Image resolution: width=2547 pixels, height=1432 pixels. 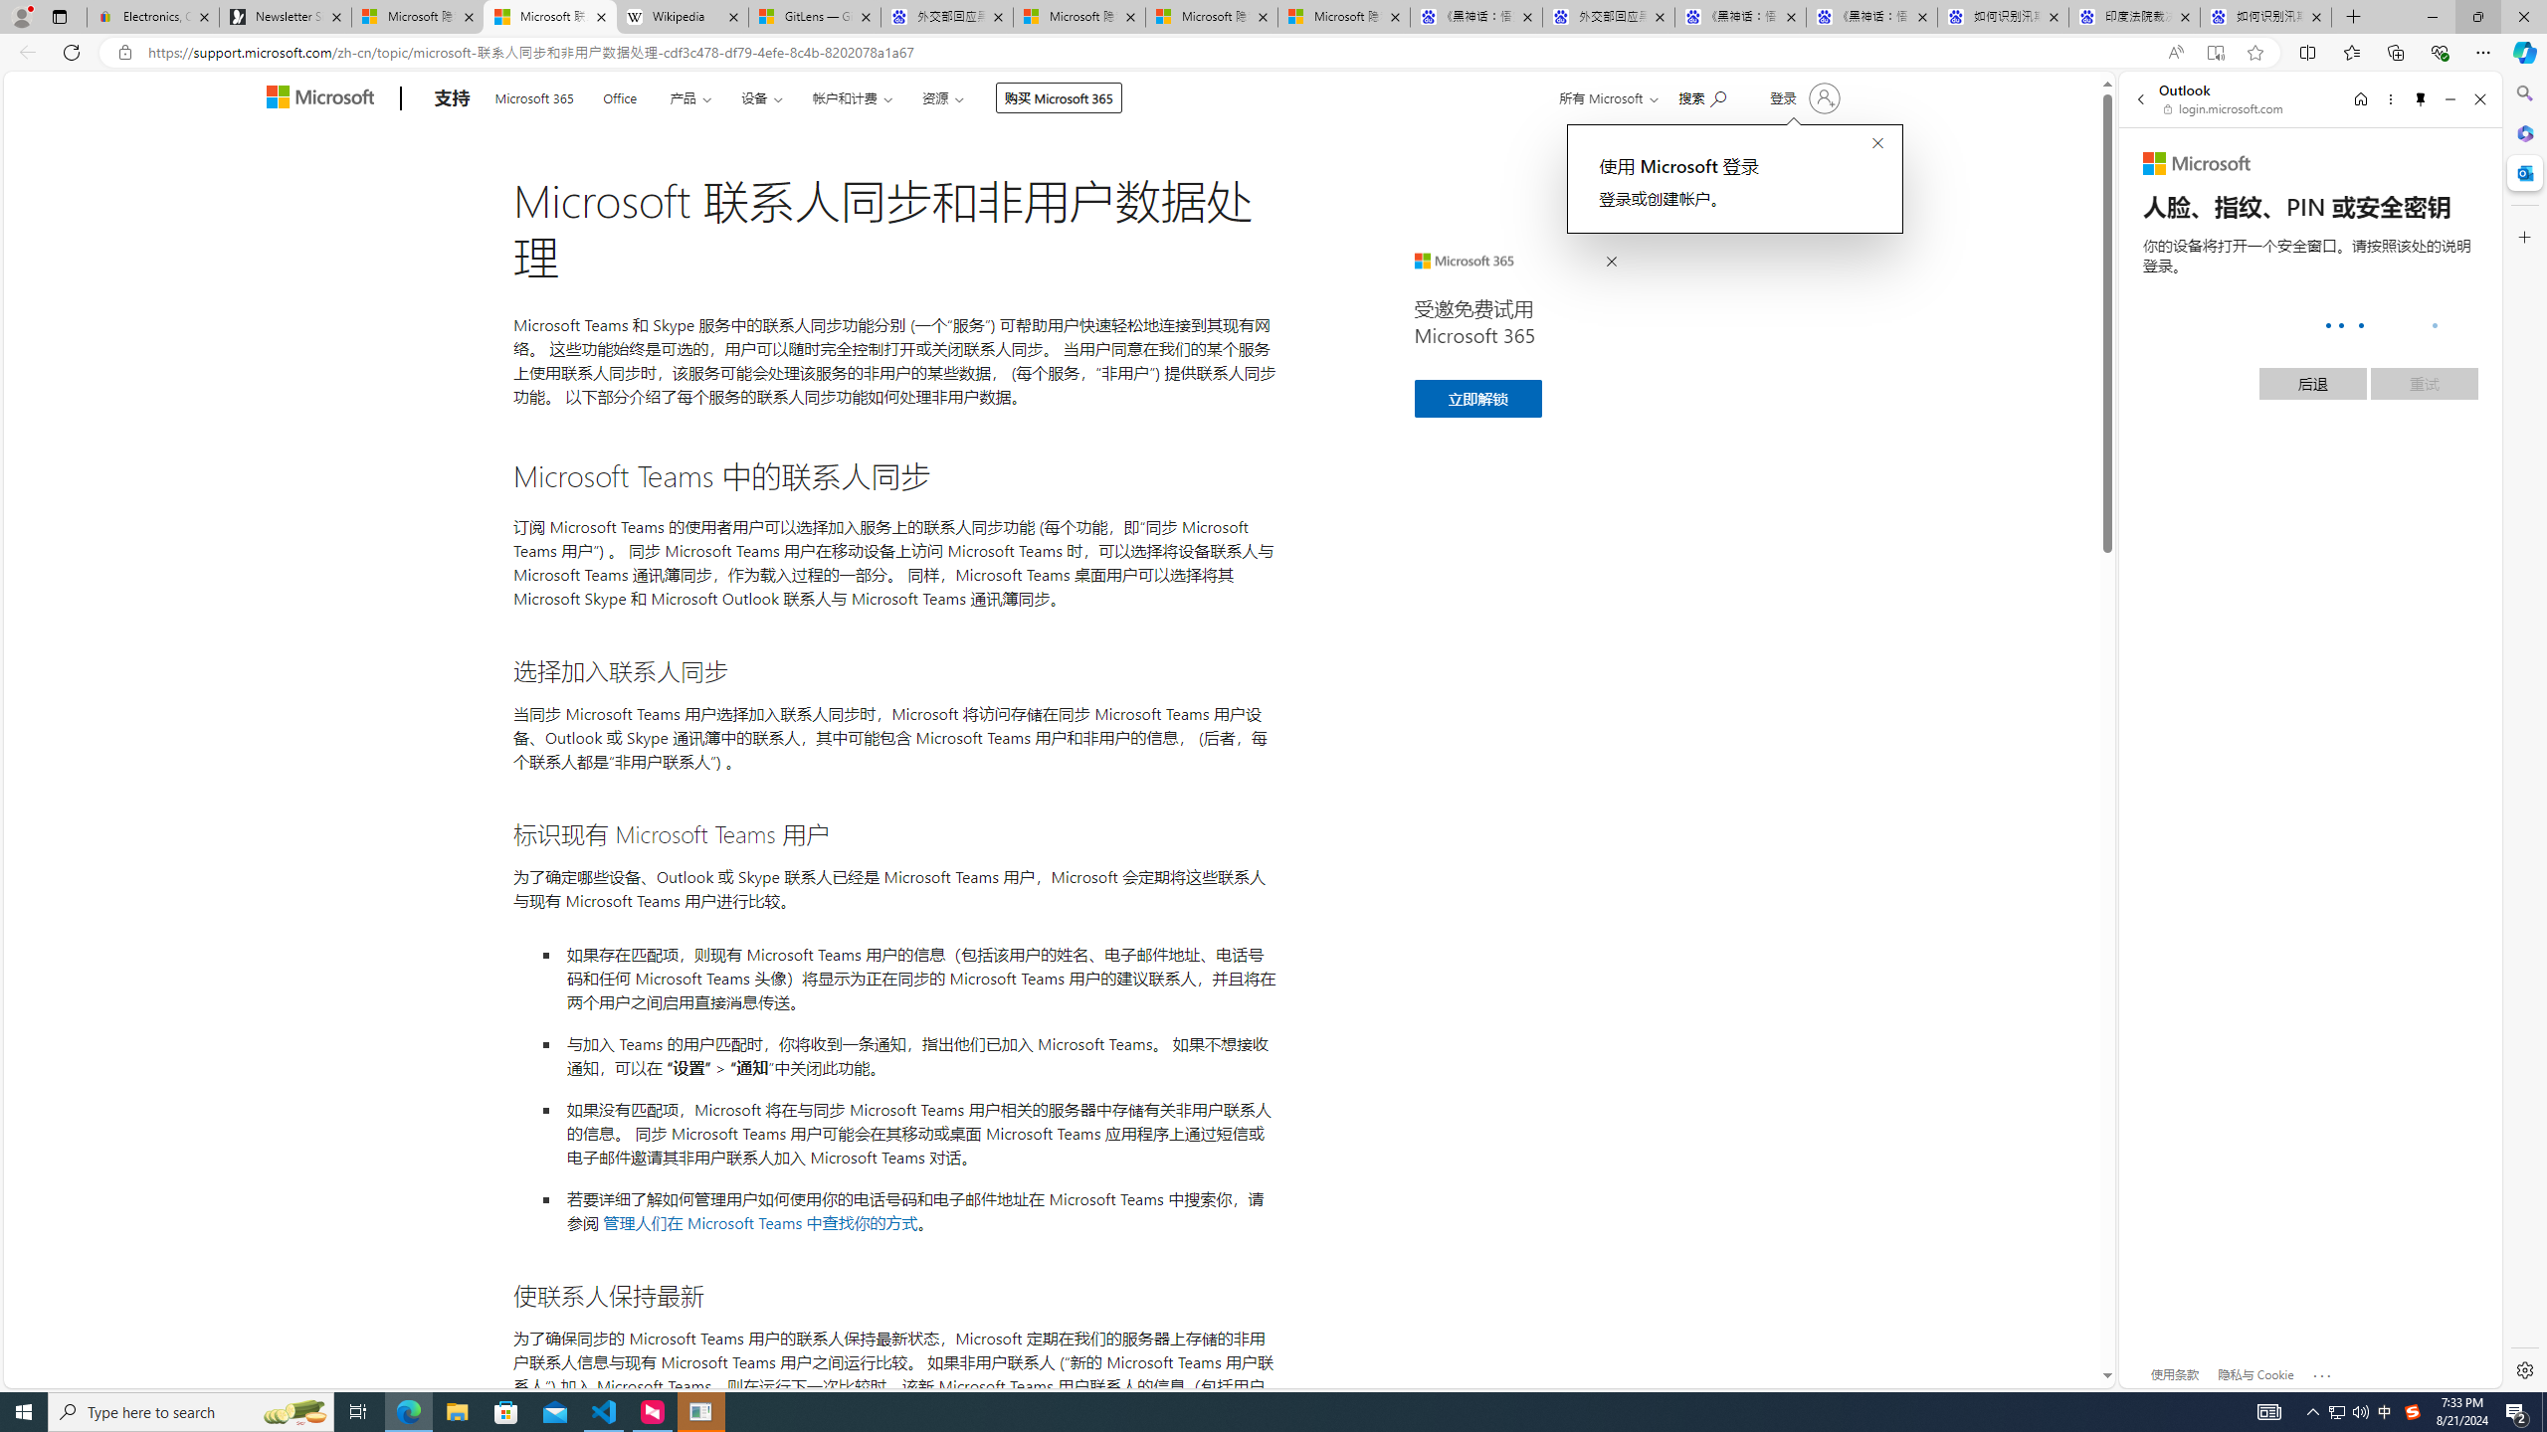 I want to click on Microsoft, so click(x=2197, y=164).